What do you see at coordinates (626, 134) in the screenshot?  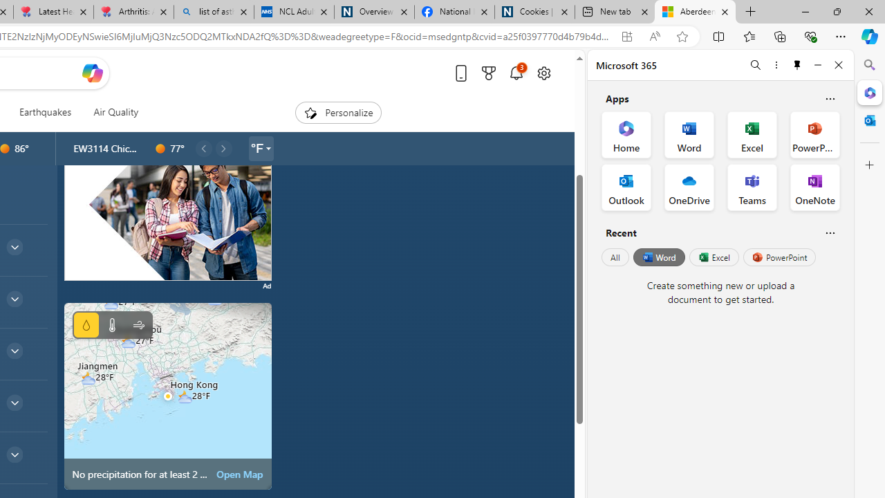 I see `Home Office App` at bounding box center [626, 134].